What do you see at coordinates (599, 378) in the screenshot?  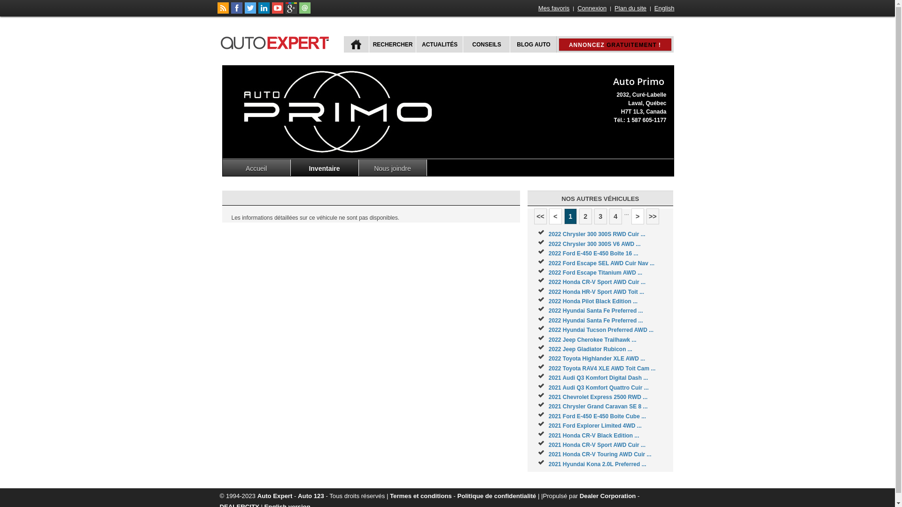 I see `2021 Audi Q3 Komfort Digital Dash ...` at bounding box center [599, 378].